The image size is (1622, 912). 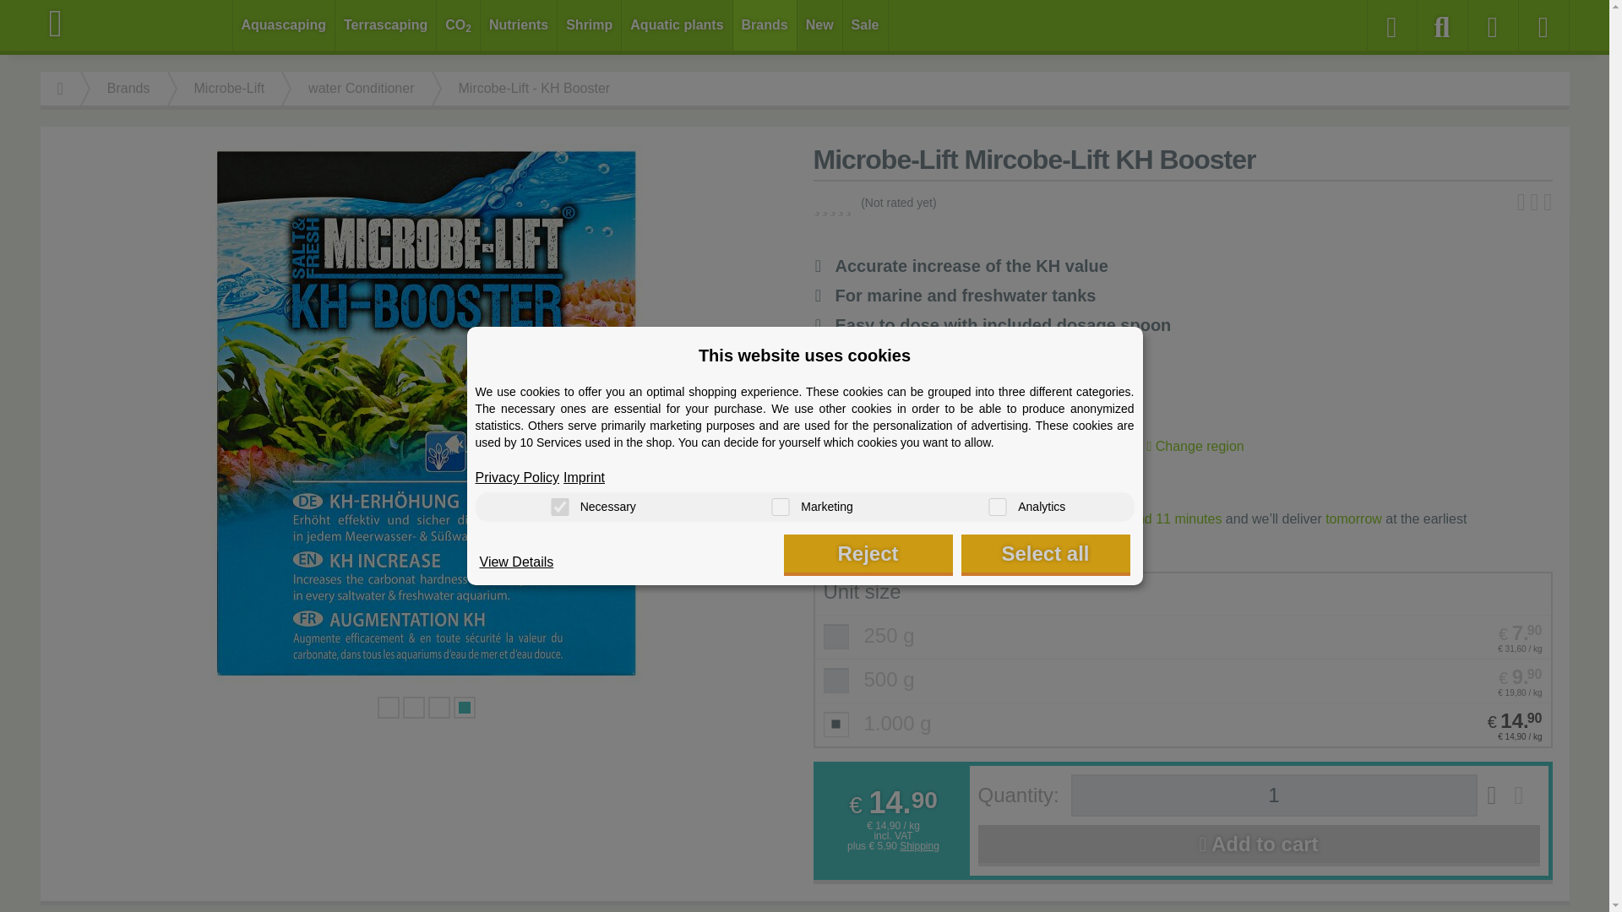 What do you see at coordinates (284, 25) in the screenshot?
I see `Aquascaping` at bounding box center [284, 25].